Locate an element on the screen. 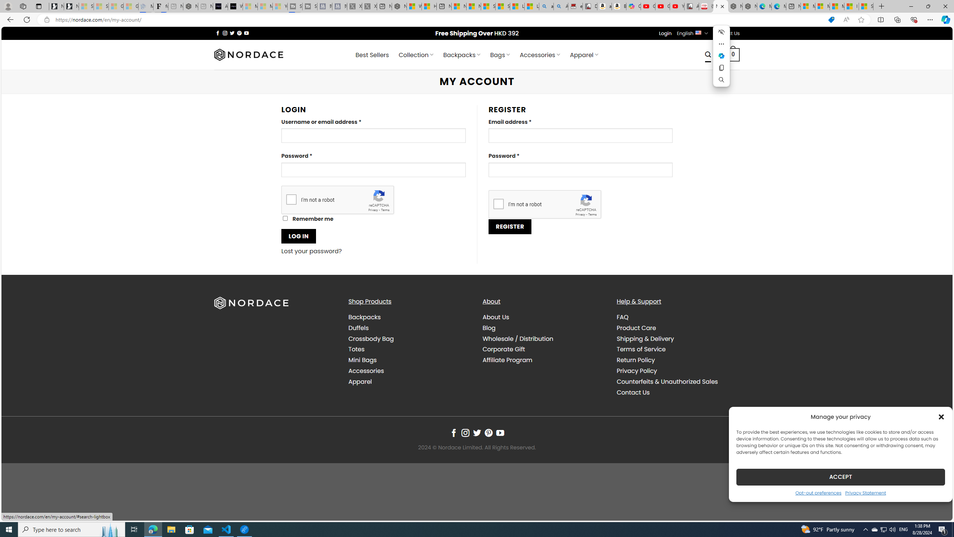 This screenshot has width=954, height=537. Follow on Facebook is located at coordinates (453, 433).